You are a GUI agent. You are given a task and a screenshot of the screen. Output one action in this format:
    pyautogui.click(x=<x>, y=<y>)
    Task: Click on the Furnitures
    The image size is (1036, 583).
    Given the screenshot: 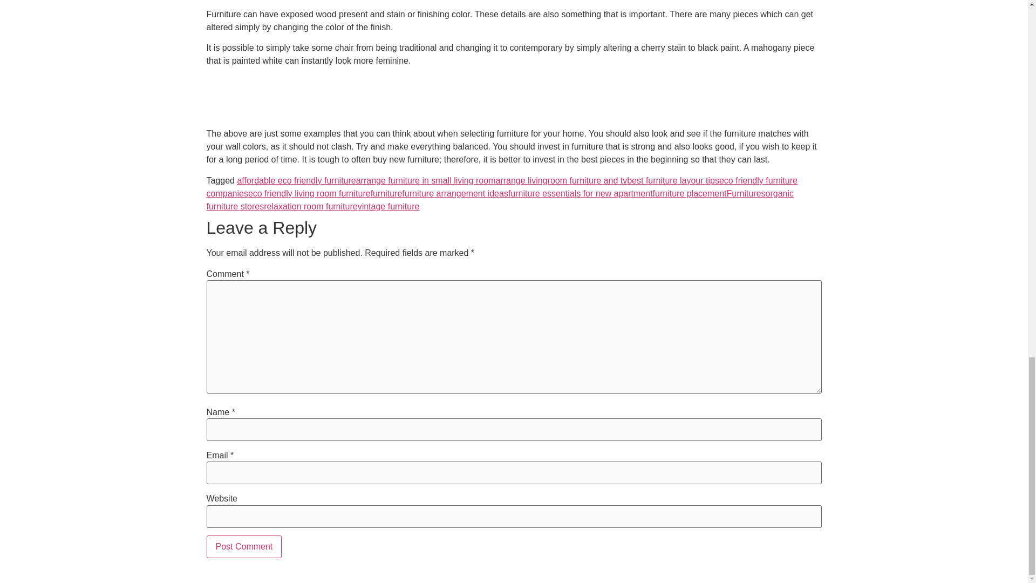 What is the action you would take?
    pyautogui.click(x=746, y=193)
    